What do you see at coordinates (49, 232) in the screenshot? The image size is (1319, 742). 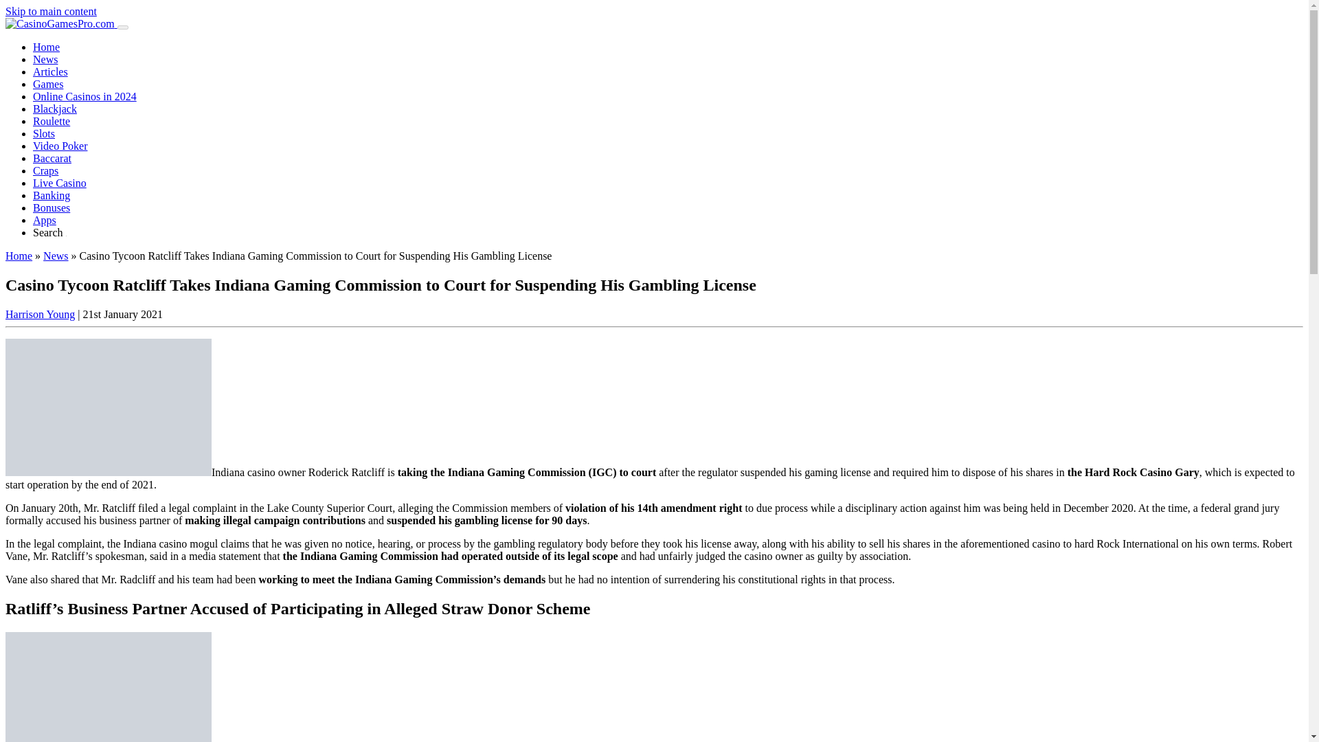 I see `Search` at bounding box center [49, 232].